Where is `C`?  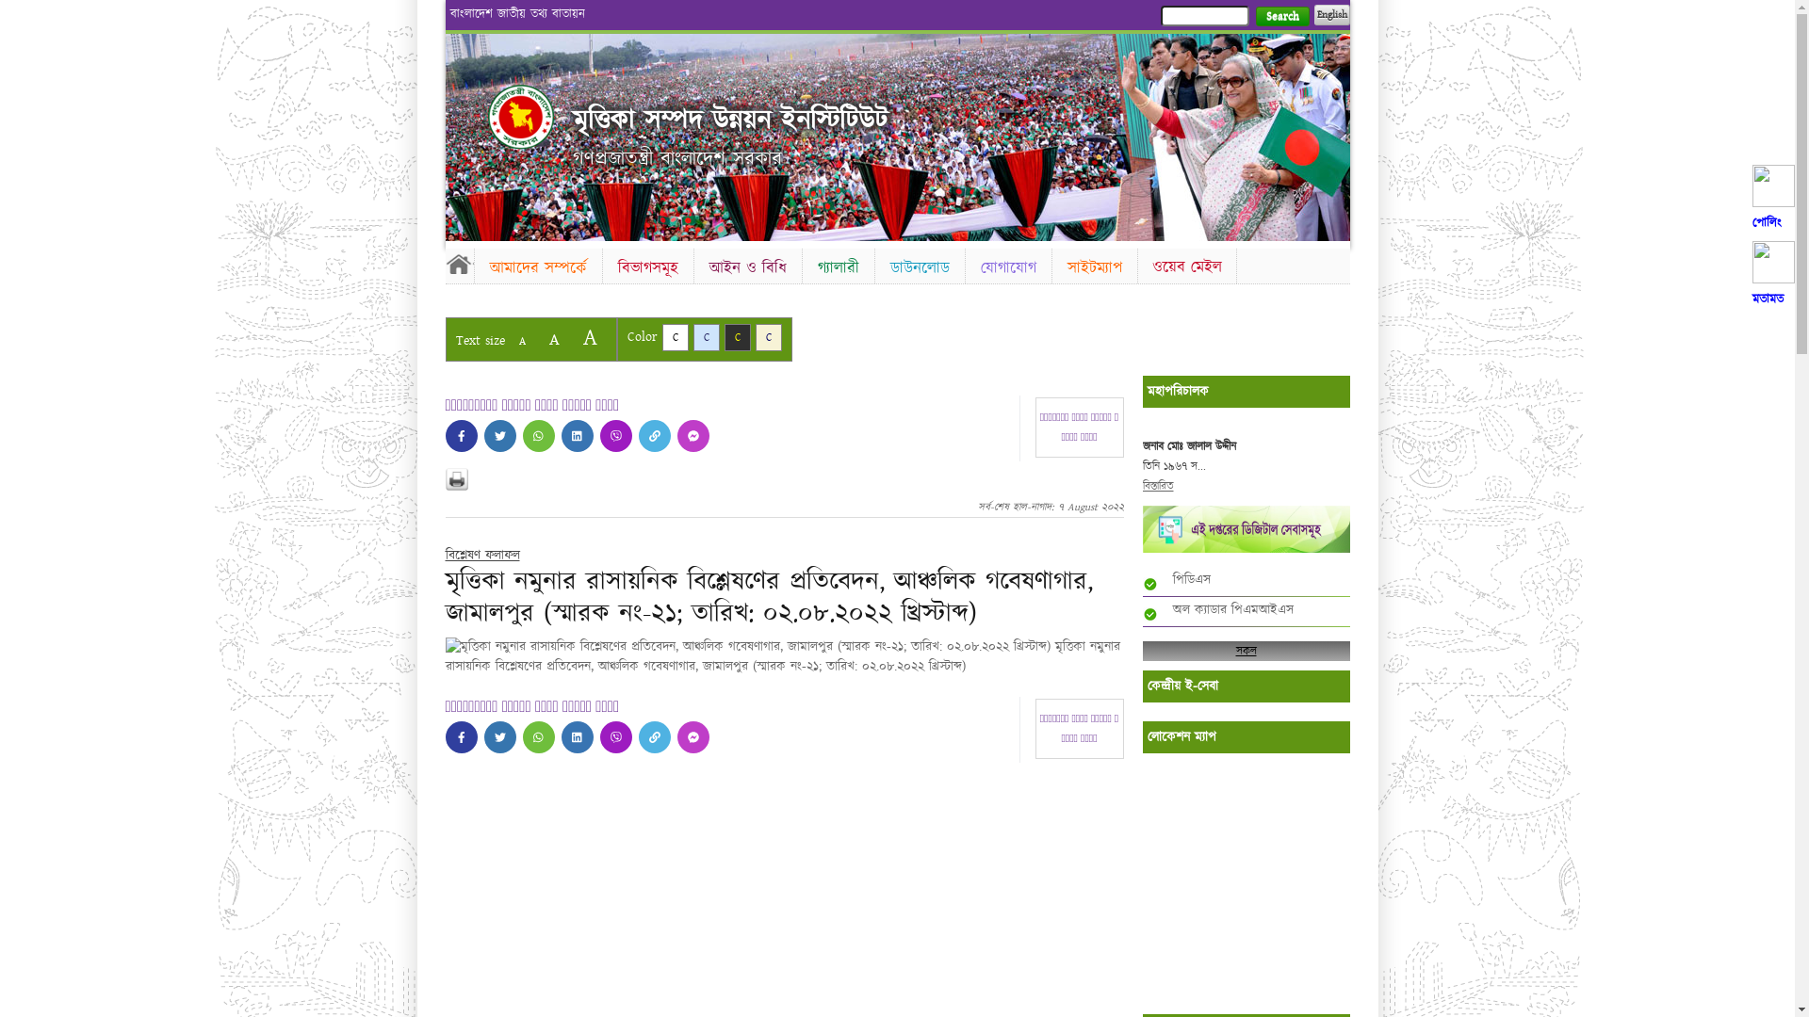 C is located at coordinates (707, 337).